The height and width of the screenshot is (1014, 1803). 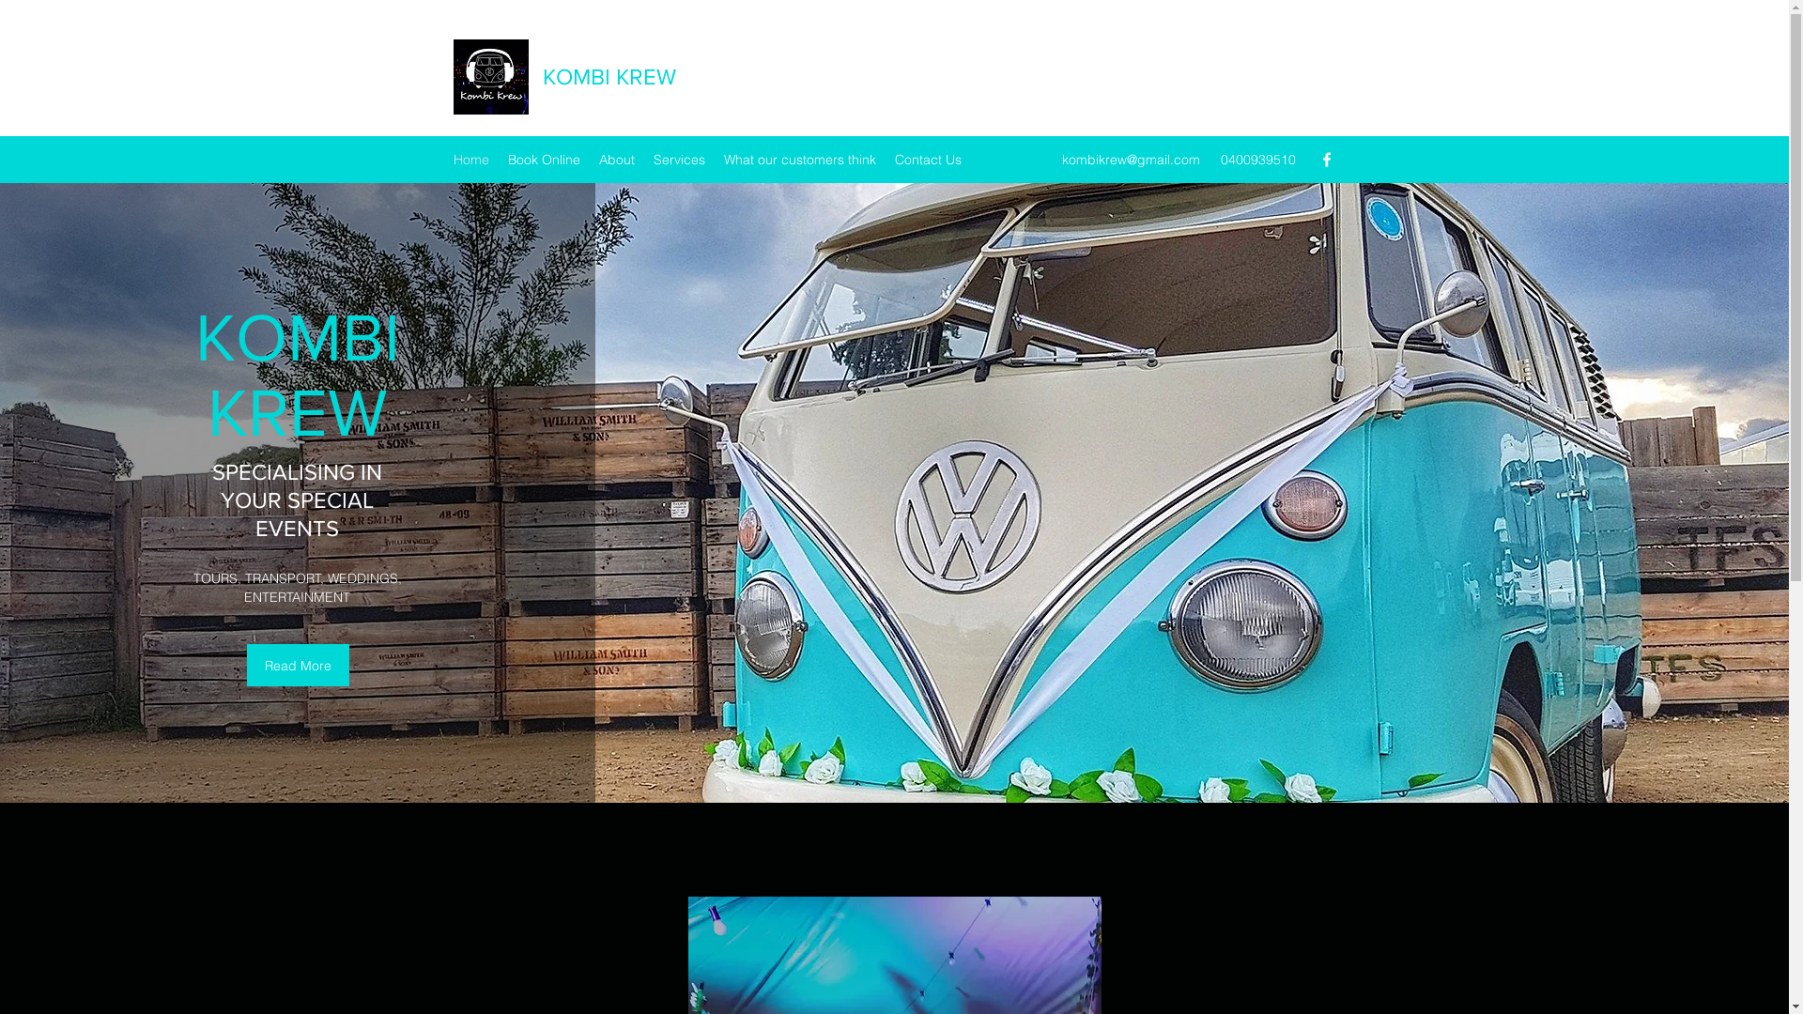 What do you see at coordinates (799, 160) in the screenshot?
I see `What our customers think` at bounding box center [799, 160].